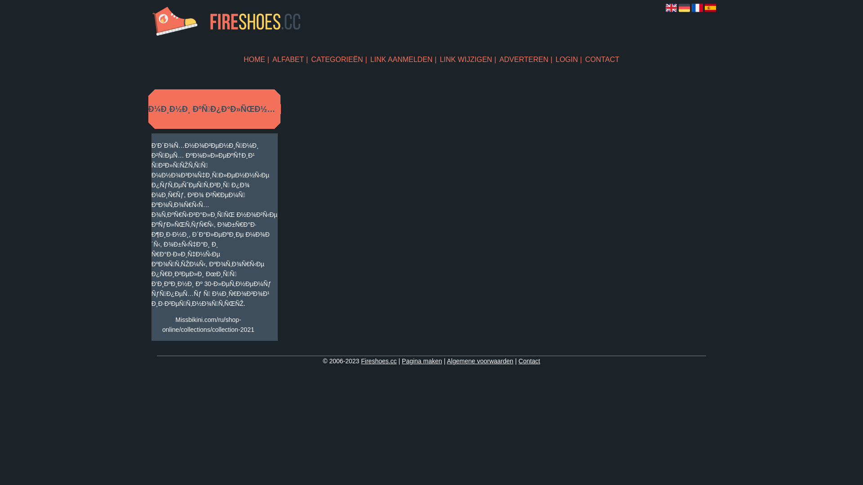 This screenshot has height=485, width=863. I want to click on Pagina maken, so click(422, 361).